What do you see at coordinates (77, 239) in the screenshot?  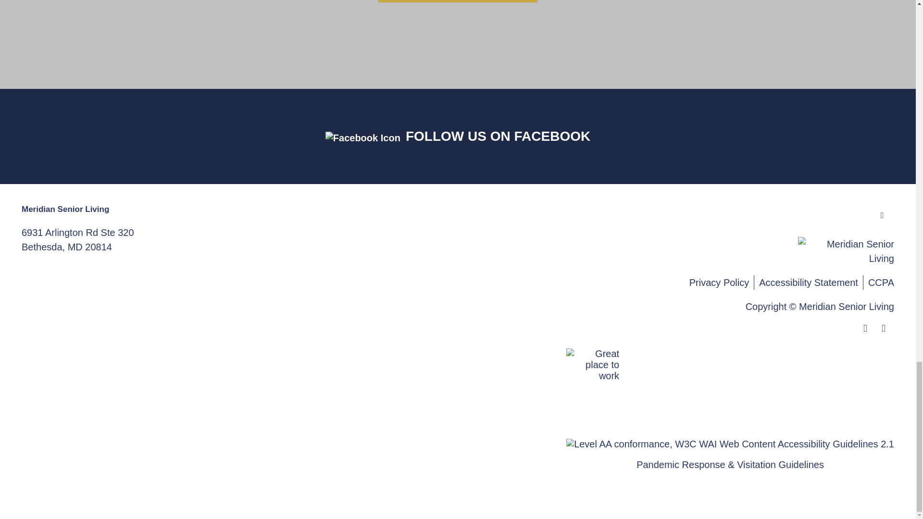 I see `Facebook` at bounding box center [77, 239].